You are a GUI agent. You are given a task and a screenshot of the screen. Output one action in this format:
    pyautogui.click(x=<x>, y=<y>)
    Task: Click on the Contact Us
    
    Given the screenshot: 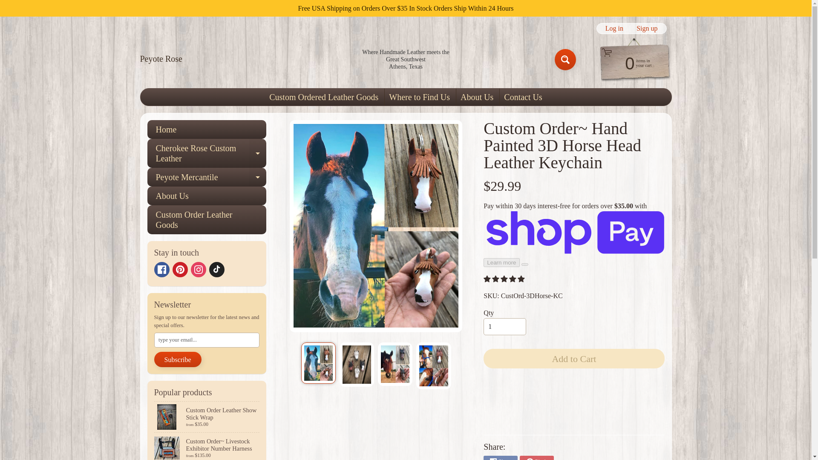 What is the action you would take?
    pyautogui.click(x=631, y=63)
    